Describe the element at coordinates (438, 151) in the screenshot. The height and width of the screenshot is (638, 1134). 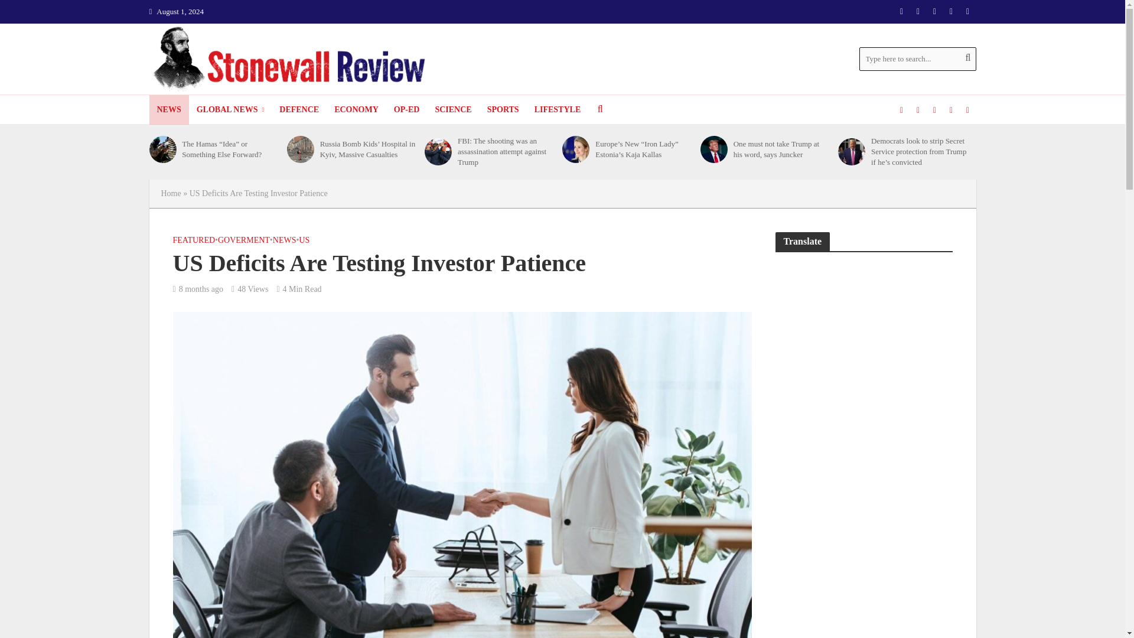
I see `FBI: The shooting was an assassination attempt against Trump` at that location.